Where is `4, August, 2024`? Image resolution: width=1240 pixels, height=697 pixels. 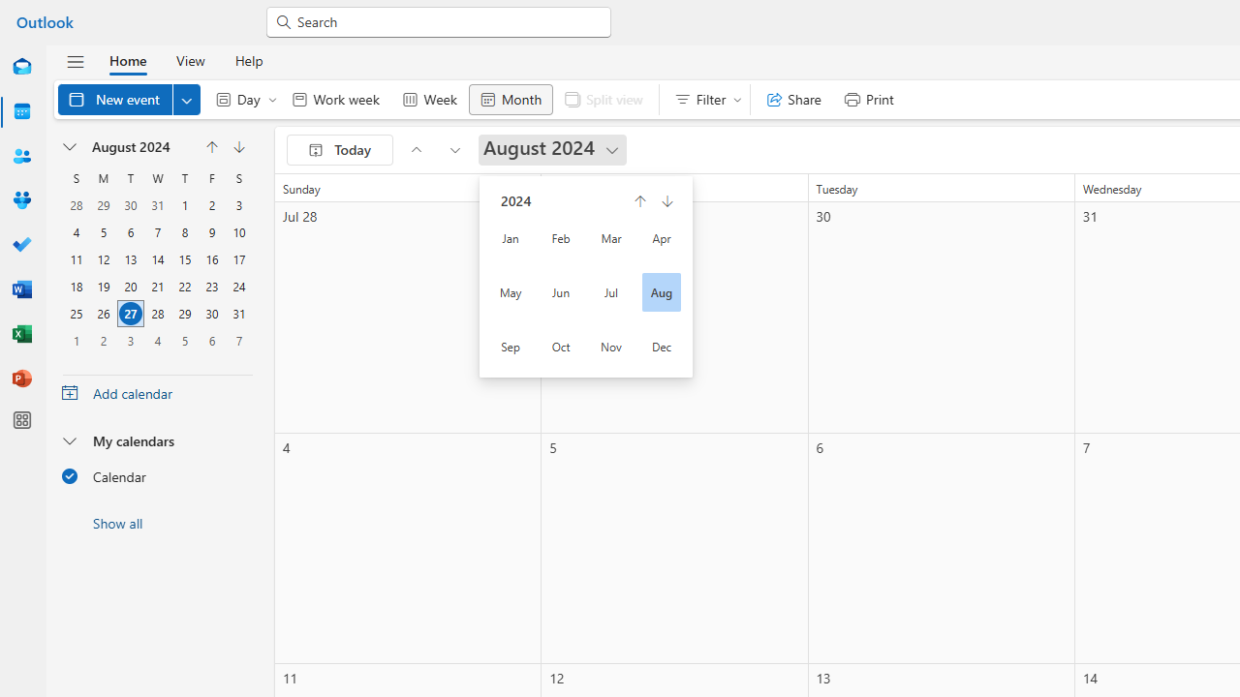 4, August, 2024 is located at coordinates (77, 232).